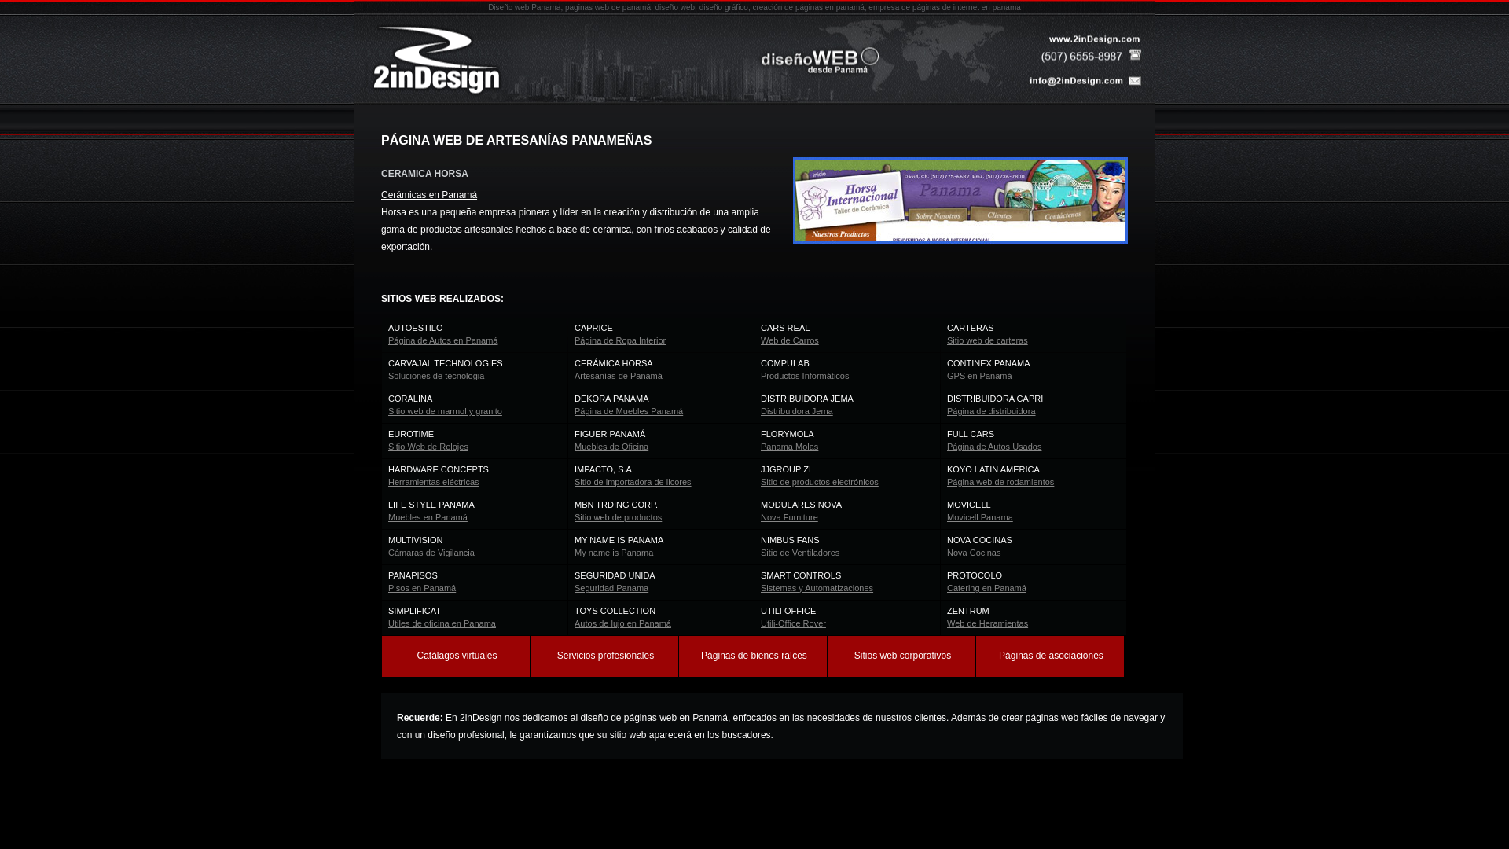  I want to click on Web de Heramientas, so click(987, 623).